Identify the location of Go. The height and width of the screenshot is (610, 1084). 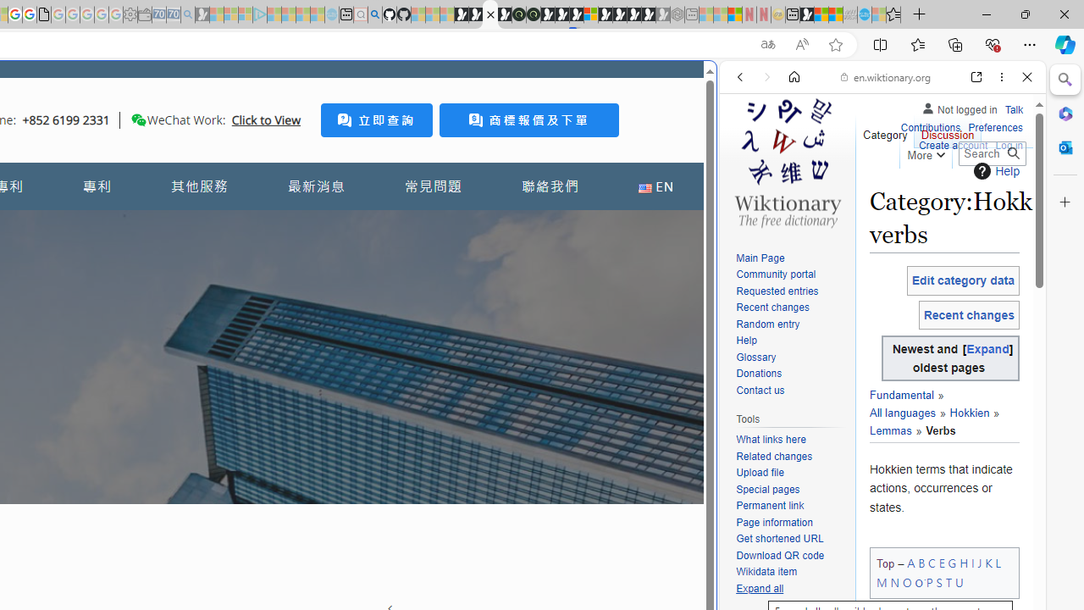
(1013, 153).